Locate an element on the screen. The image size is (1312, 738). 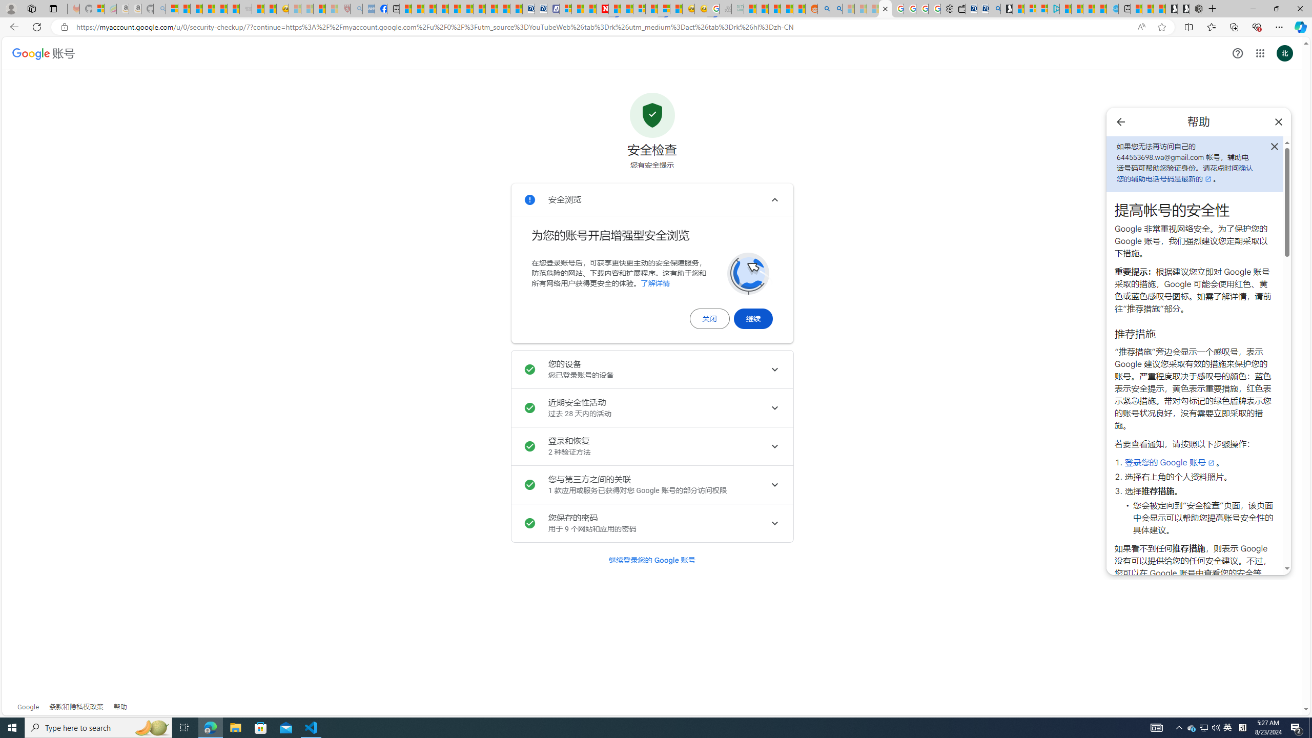
Bing Real Estate - Home sales and rental listings is located at coordinates (994, 9).